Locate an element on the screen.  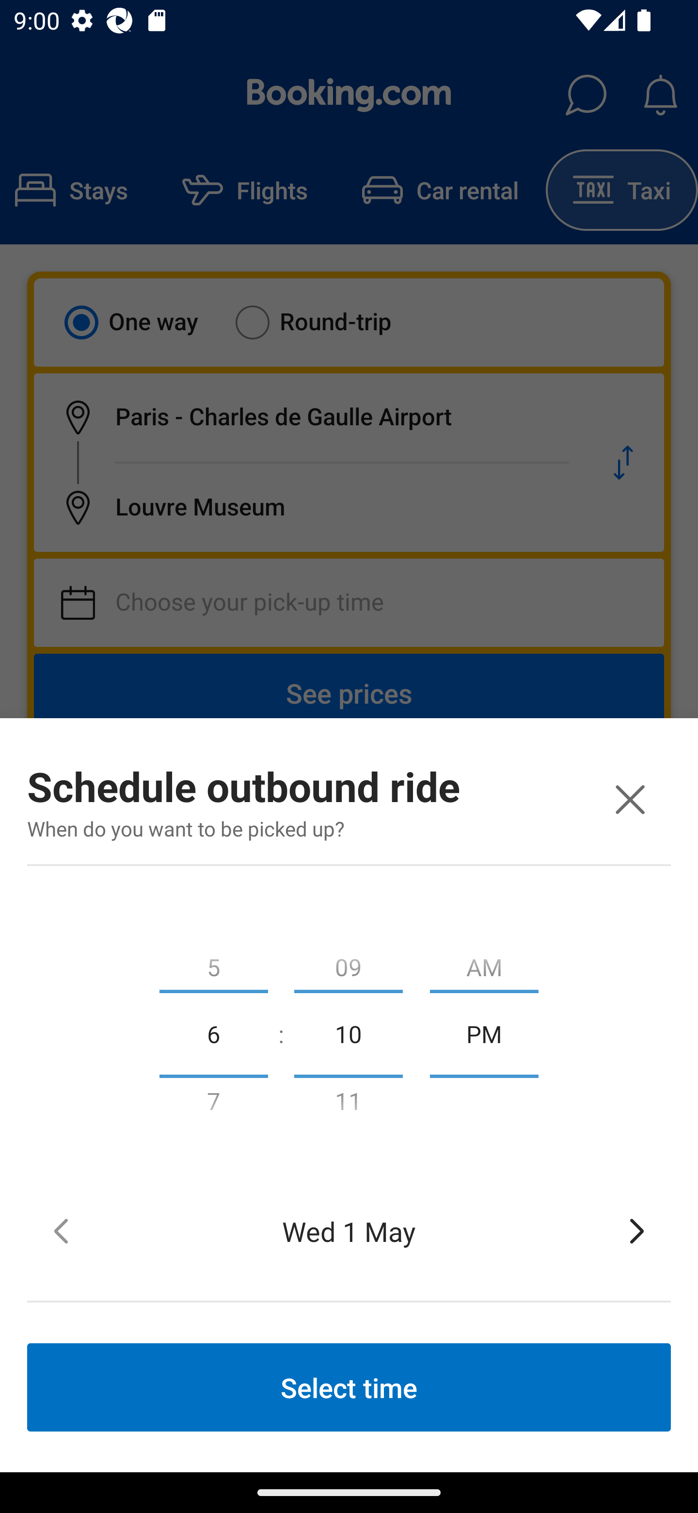
Tap to move forward to the next date is located at coordinates (637, 1231).